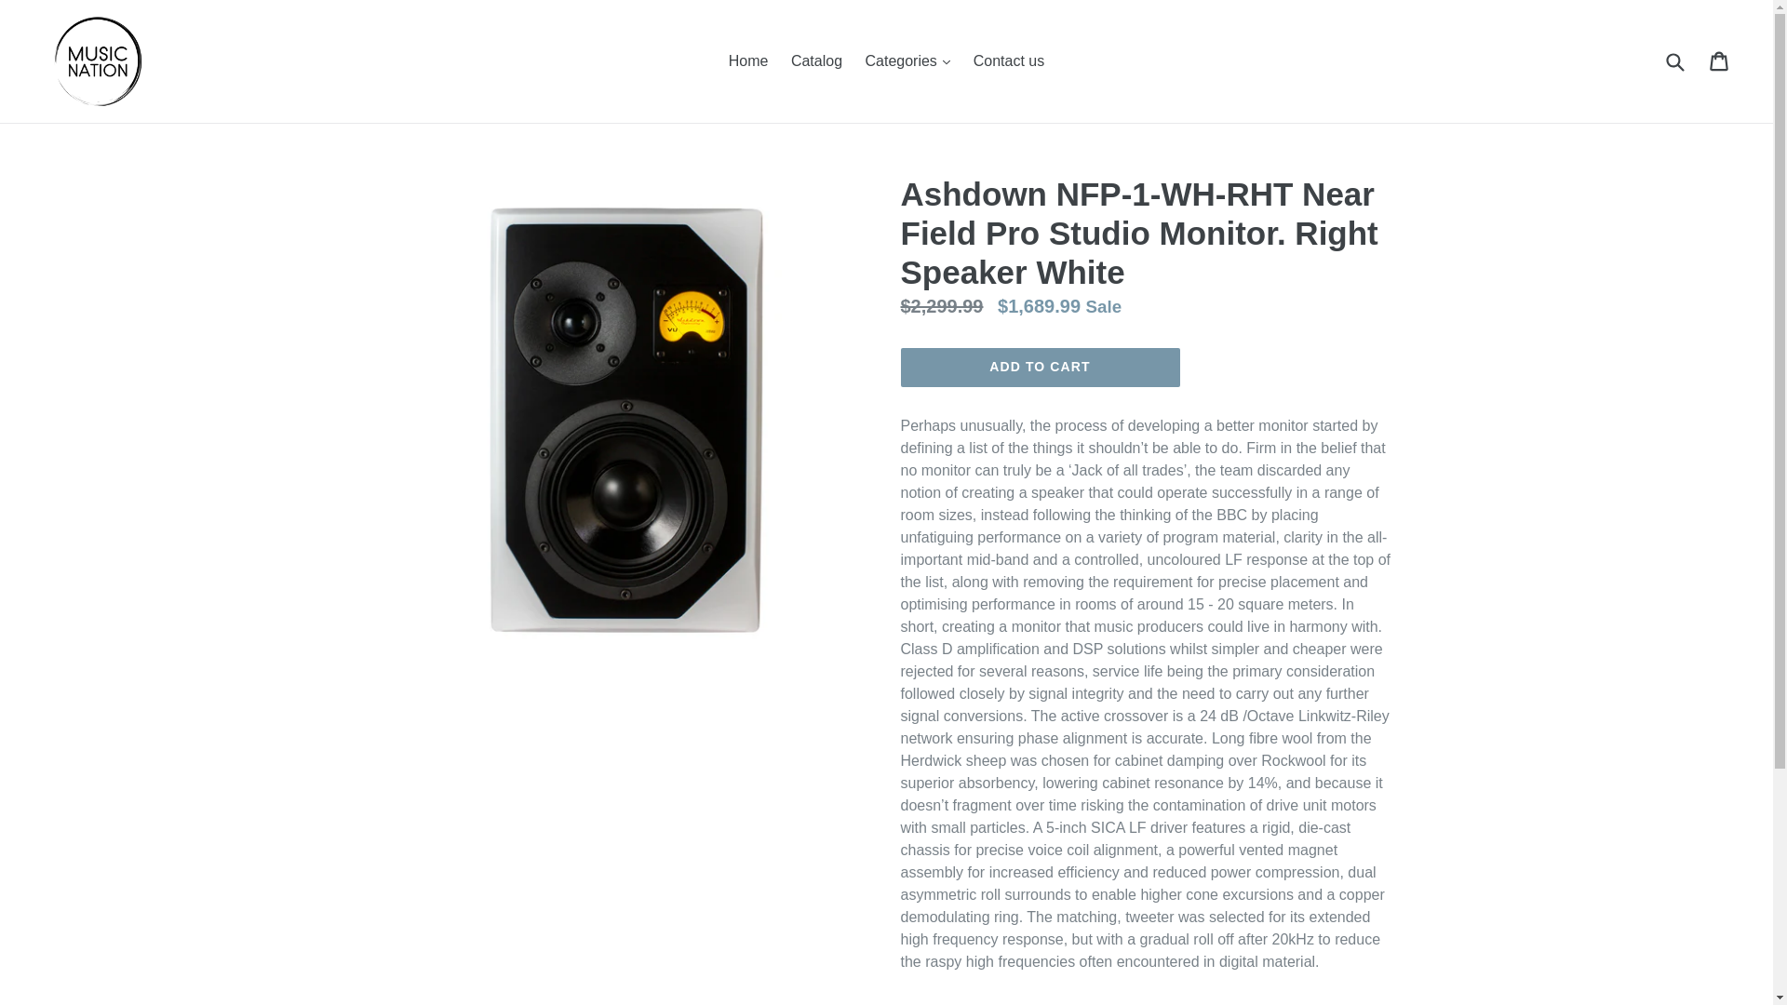  What do you see at coordinates (817, 61) in the screenshot?
I see `Catalog` at bounding box center [817, 61].